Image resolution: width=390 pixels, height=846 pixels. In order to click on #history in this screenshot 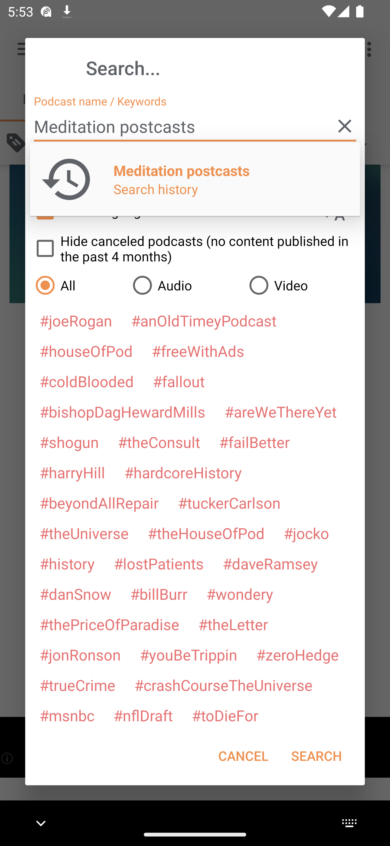, I will do `click(67, 563)`.